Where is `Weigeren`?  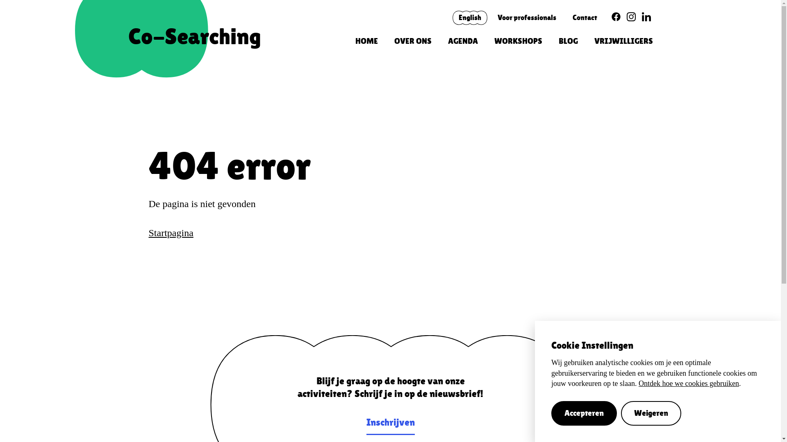
Weigeren is located at coordinates (651, 413).